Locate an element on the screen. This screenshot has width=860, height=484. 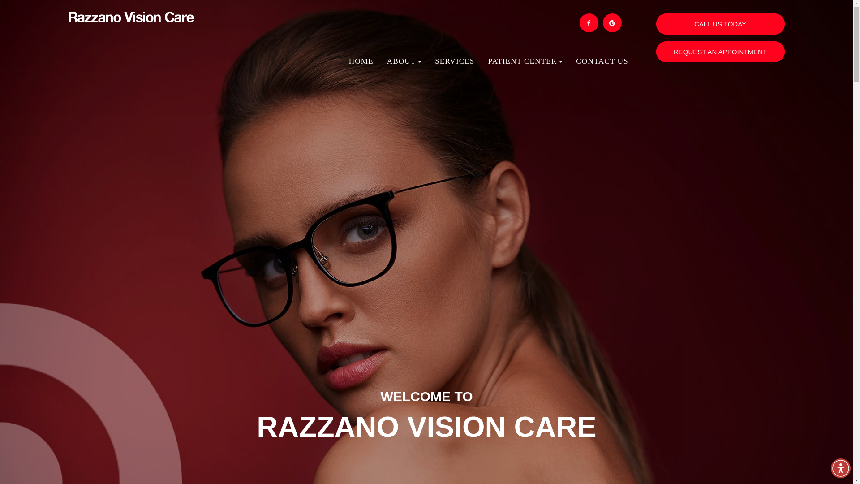
CONTACT US is located at coordinates (602, 65).